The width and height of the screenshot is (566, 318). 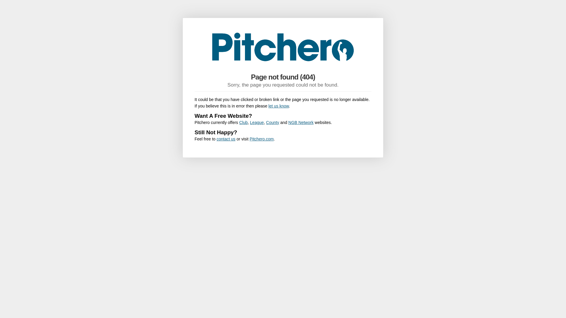 What do you see at coordinates (272, 122) in the screenshot?
I see `County` at bounding box center [272, 122].